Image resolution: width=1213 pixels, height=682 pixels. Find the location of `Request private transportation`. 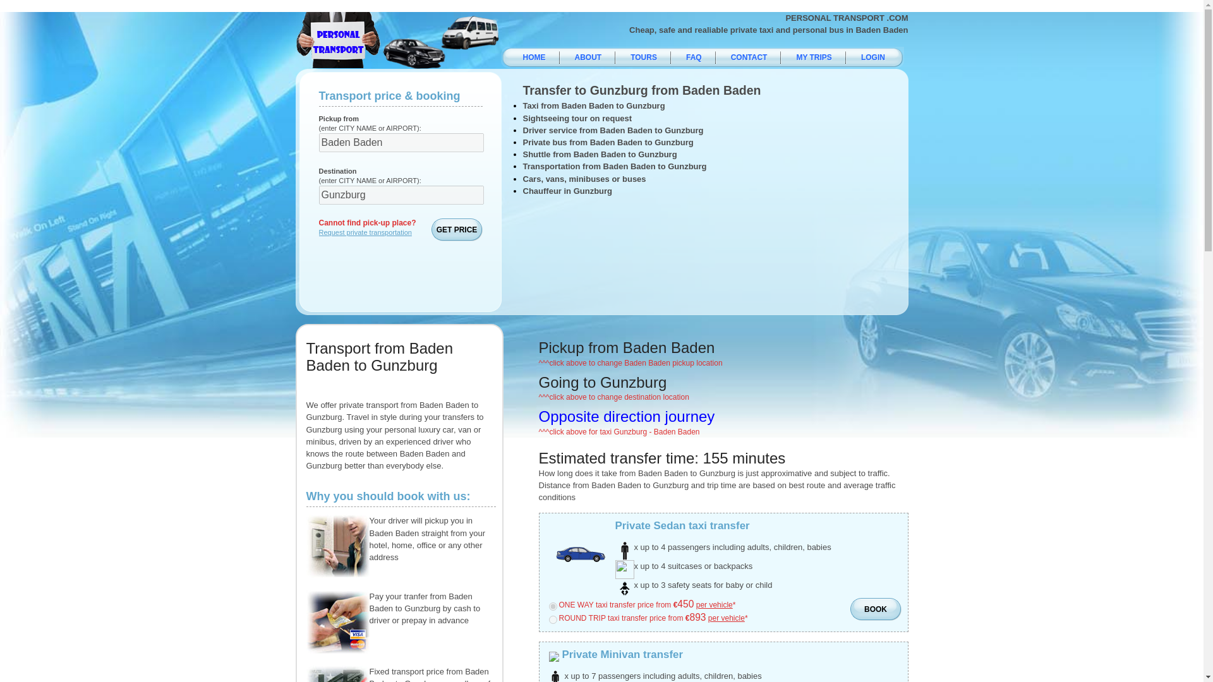

Request private transportation is located at coordinates (364, 232).